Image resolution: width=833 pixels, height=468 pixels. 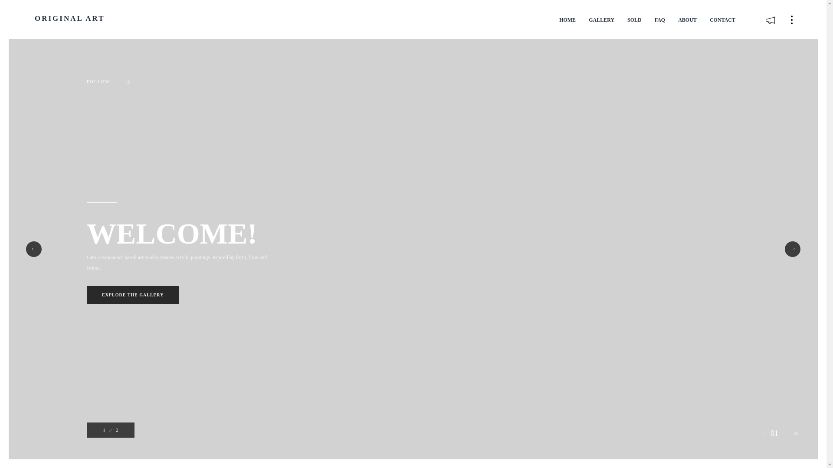 What do you see at coordinates (70, 18) in the screenshot?
I see `ORIGINAL ART` at bounding box center [70, 18].